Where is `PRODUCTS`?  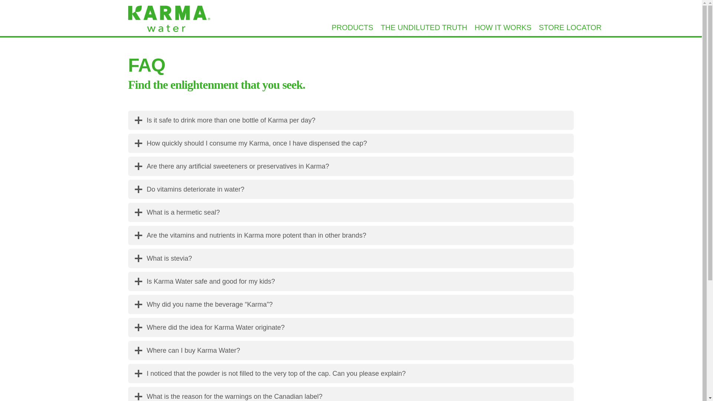 PRODUCTS is located at coordinates (352, 27).